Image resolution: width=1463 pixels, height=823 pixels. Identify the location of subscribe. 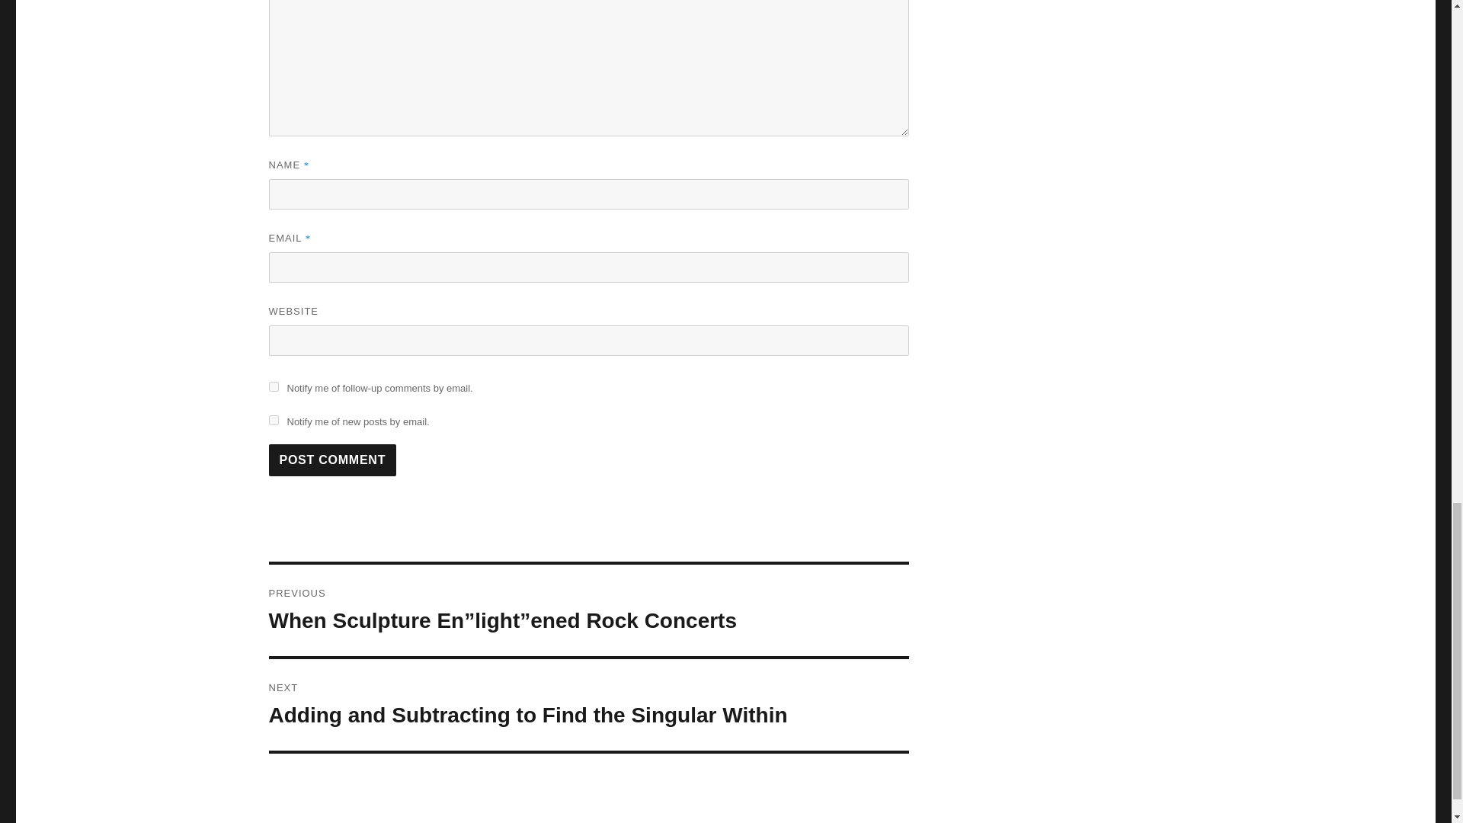
(273, 387).